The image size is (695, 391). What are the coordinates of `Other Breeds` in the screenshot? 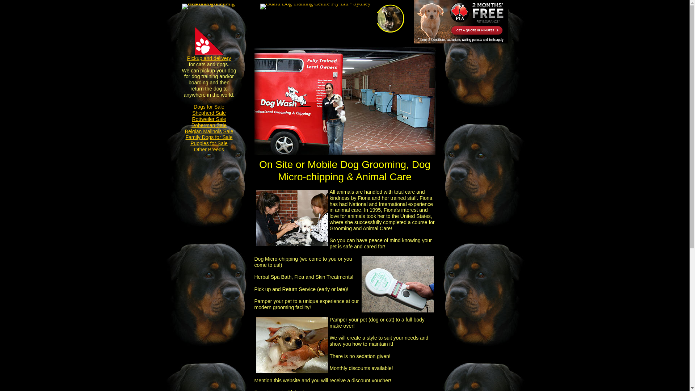 It's located at (209, 150).